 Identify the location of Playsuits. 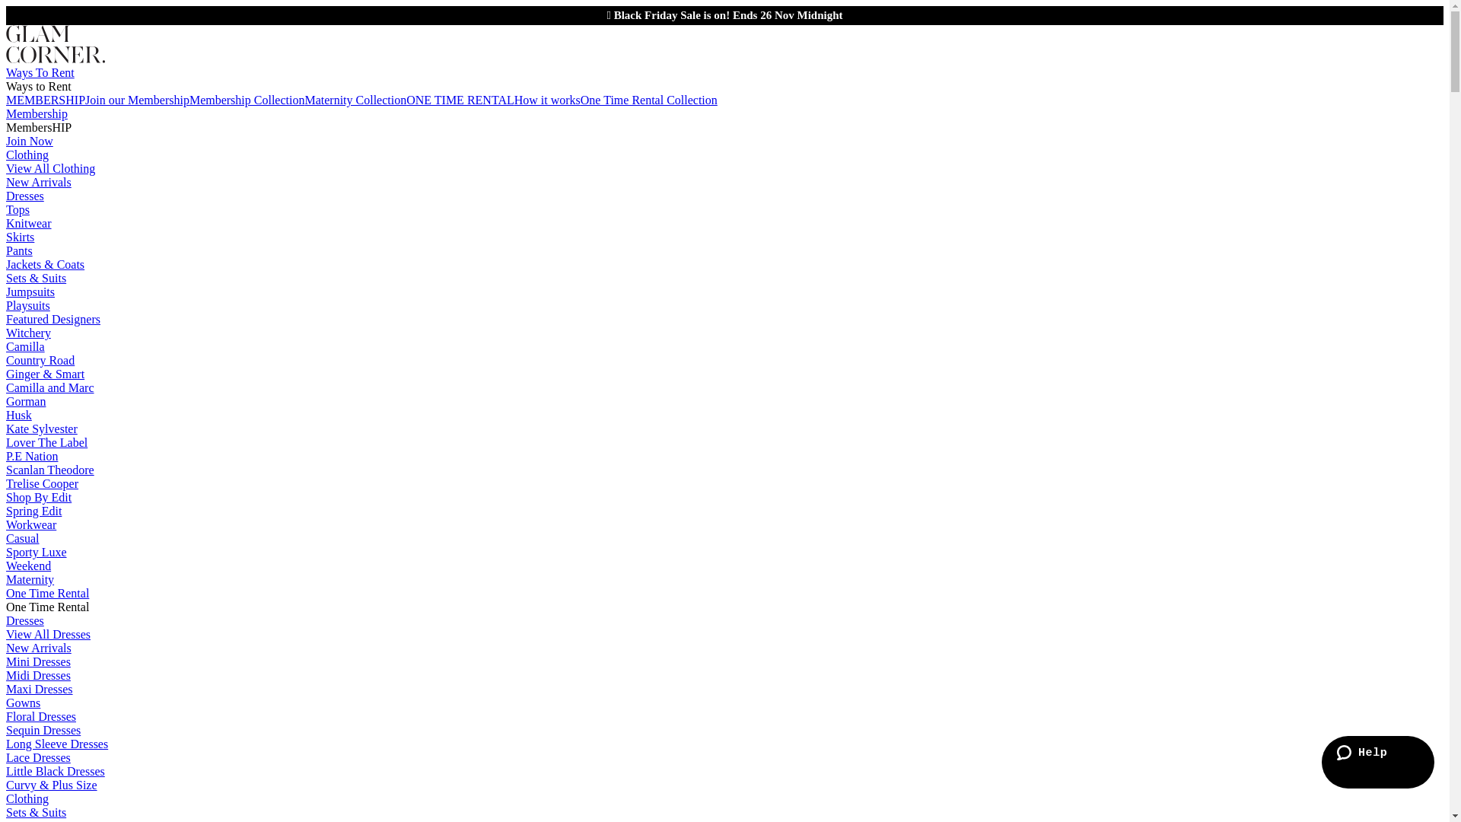
(28, 306).